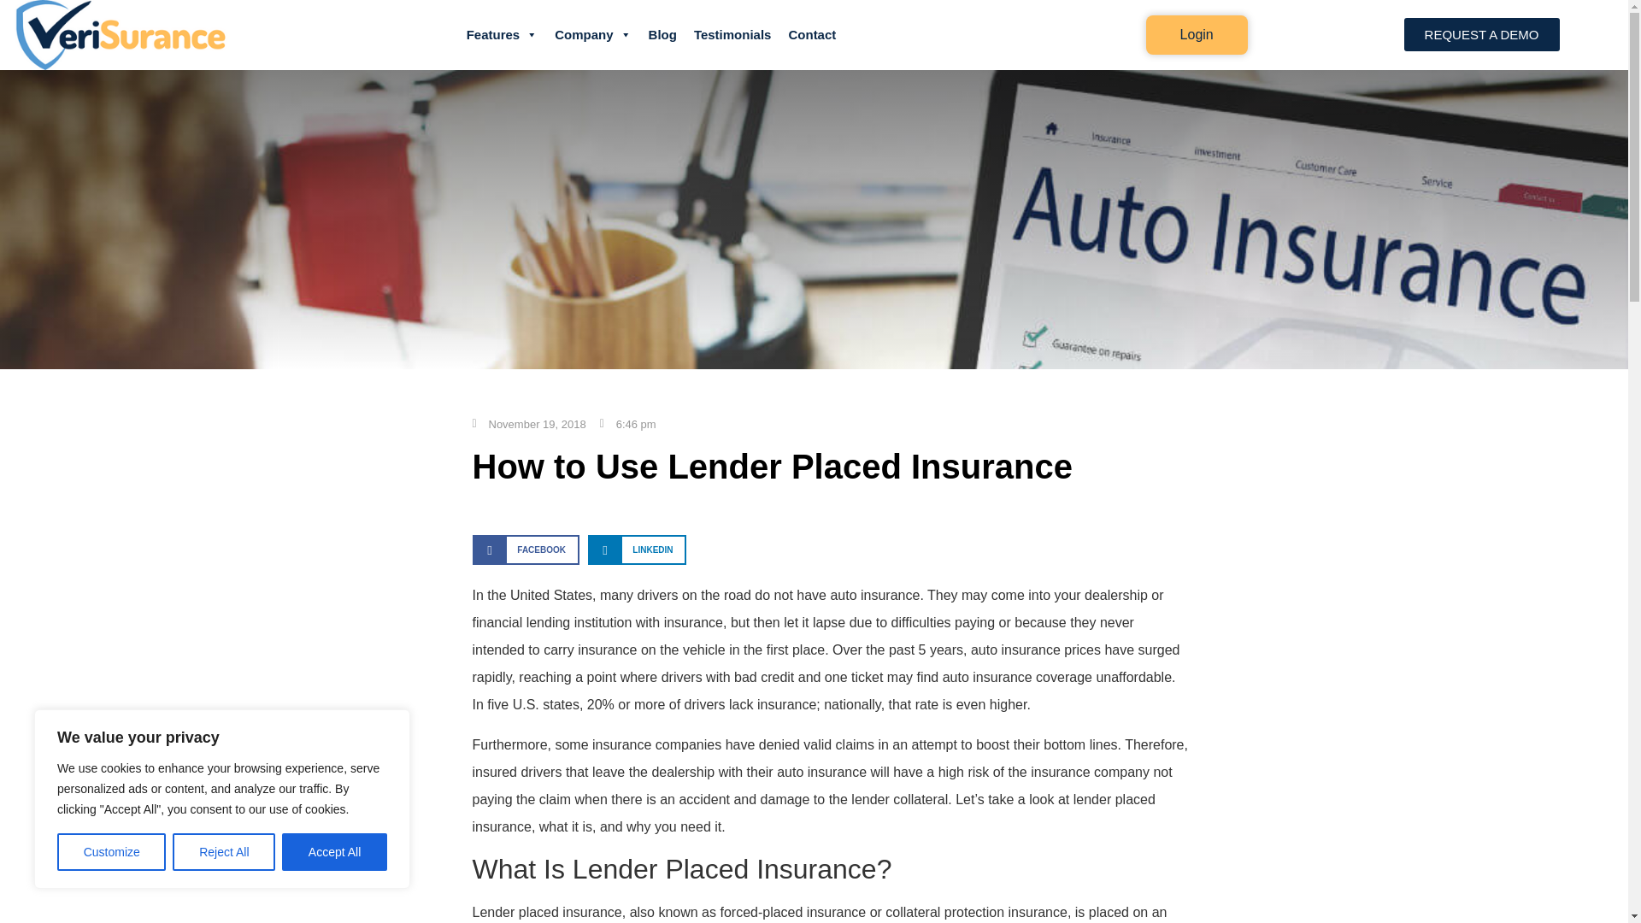  Describe the element at coordinates (1197, 34) in the screenshot. I see `Login` at that location.